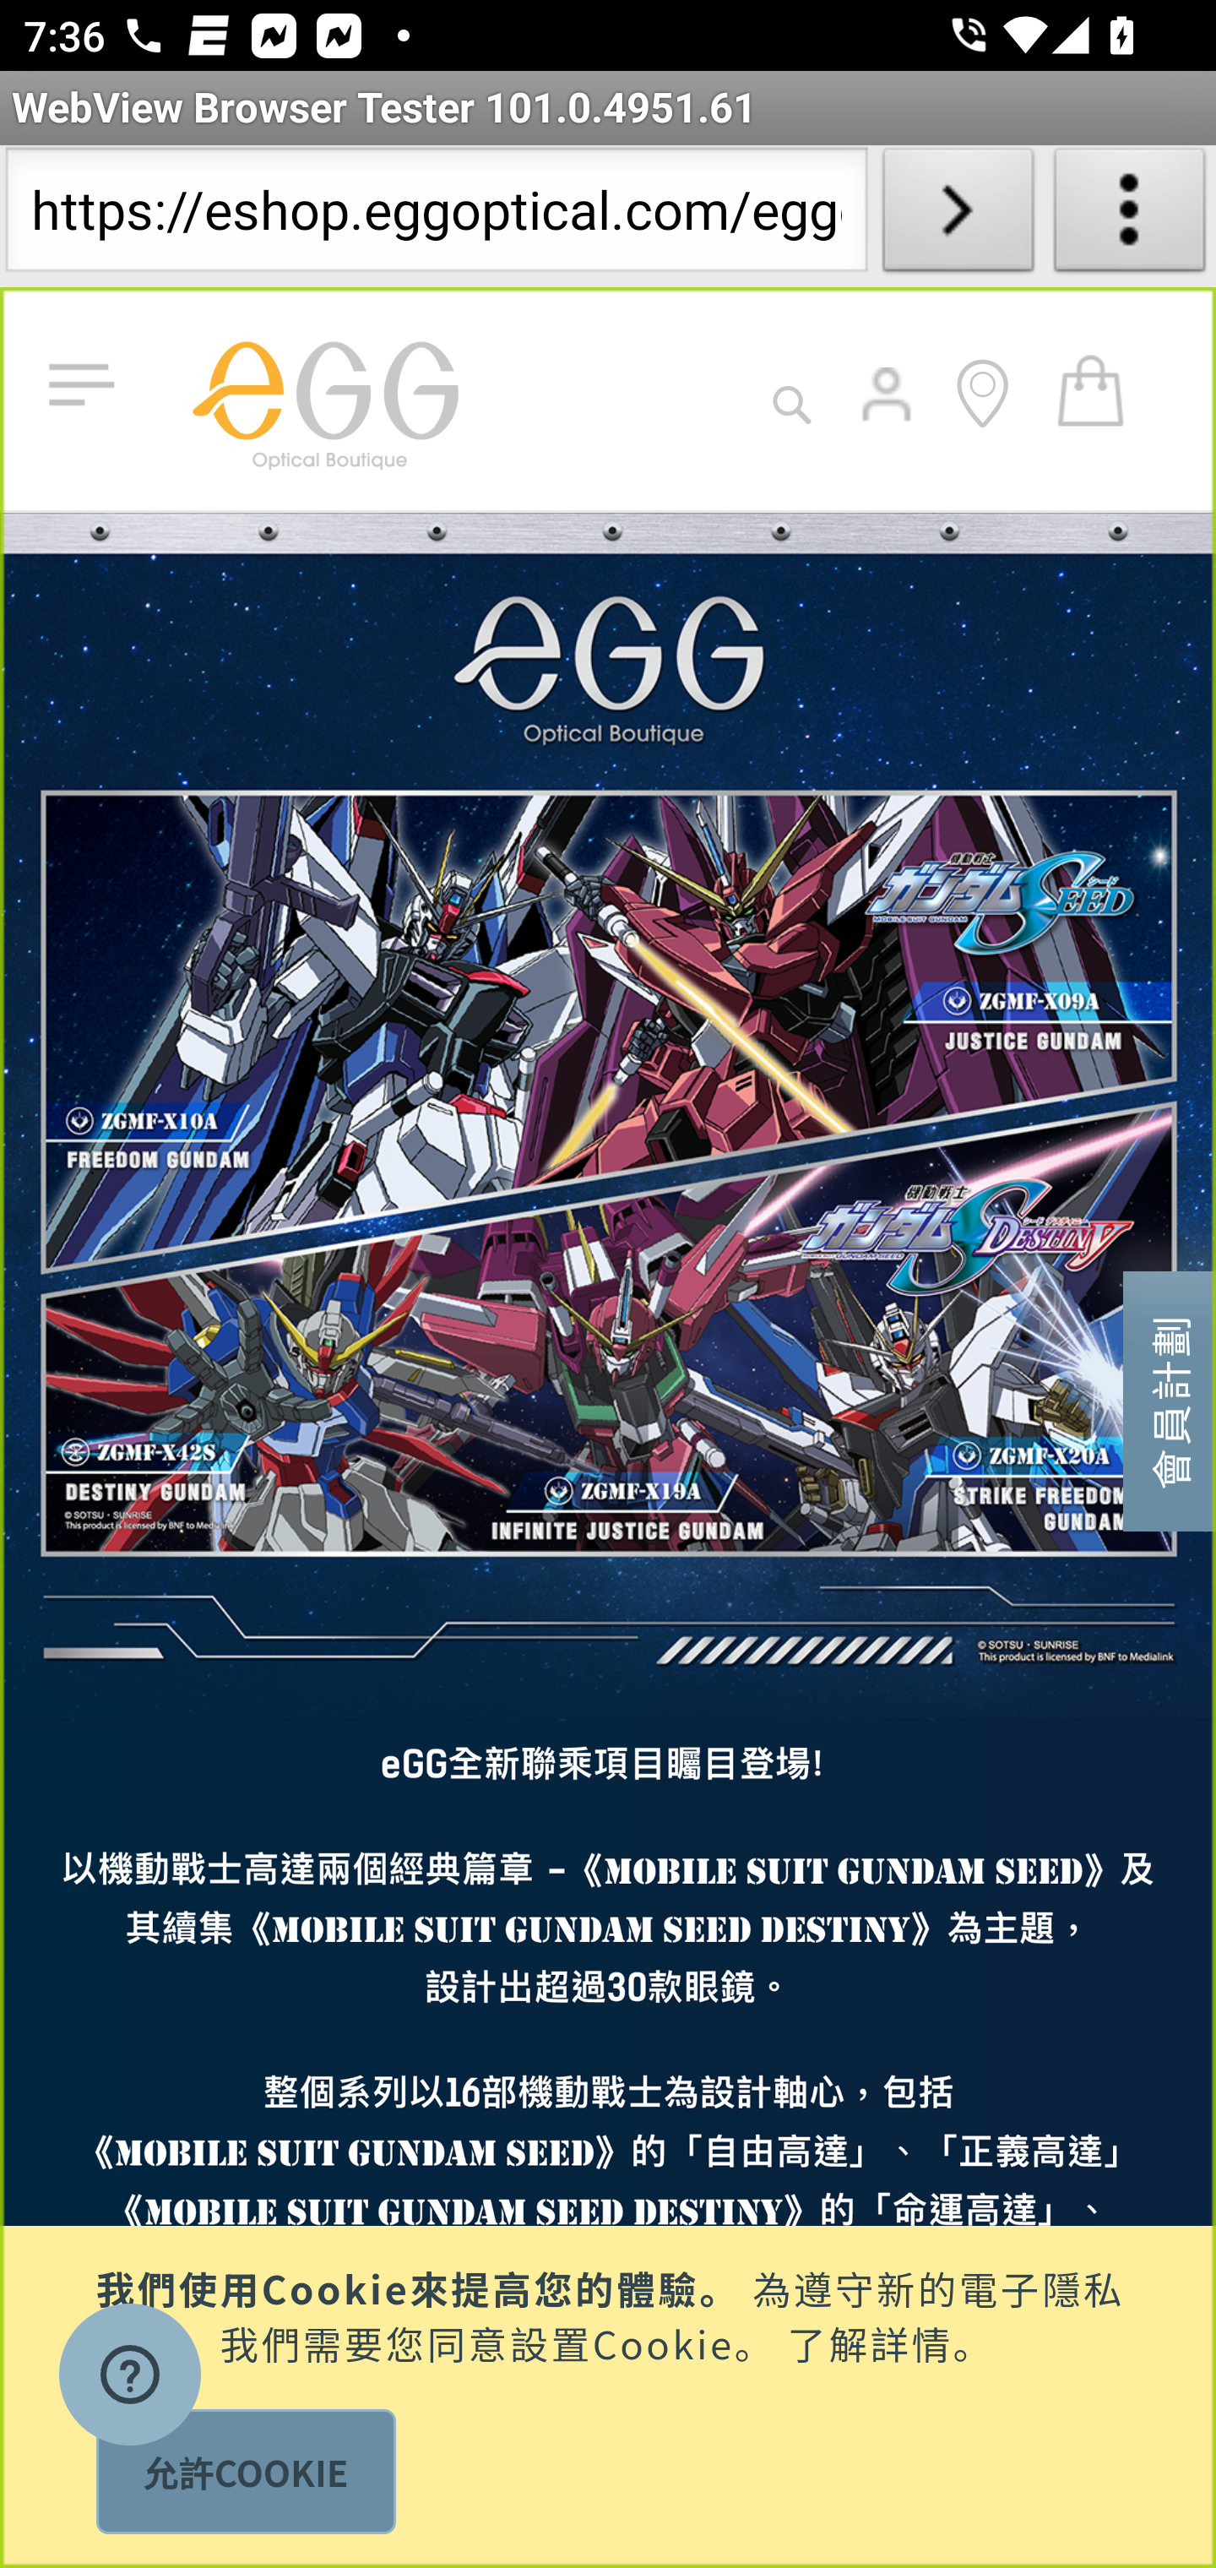  I want to click on About WebView, so click(1130, 216).